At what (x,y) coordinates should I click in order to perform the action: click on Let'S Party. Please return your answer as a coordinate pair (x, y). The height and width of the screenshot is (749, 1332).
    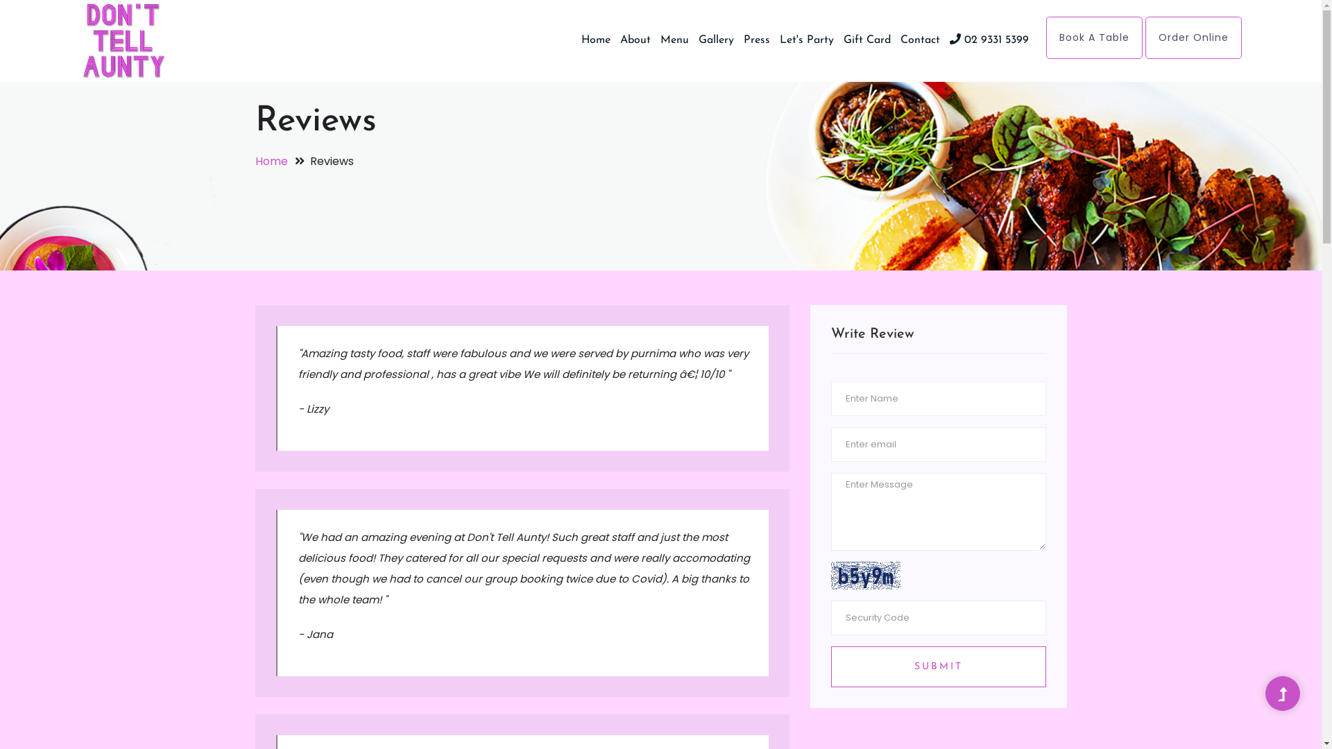
    Looking at the image, I should click on (807, 40).